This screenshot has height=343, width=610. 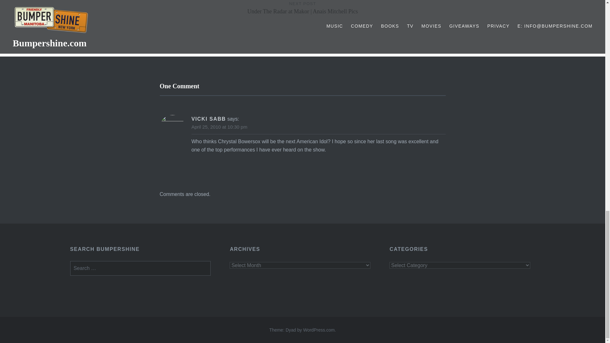 What do you see at coordinates (319, 330) in the screenshot?
I see `WordPress.com` at bounding box center [319, 330].